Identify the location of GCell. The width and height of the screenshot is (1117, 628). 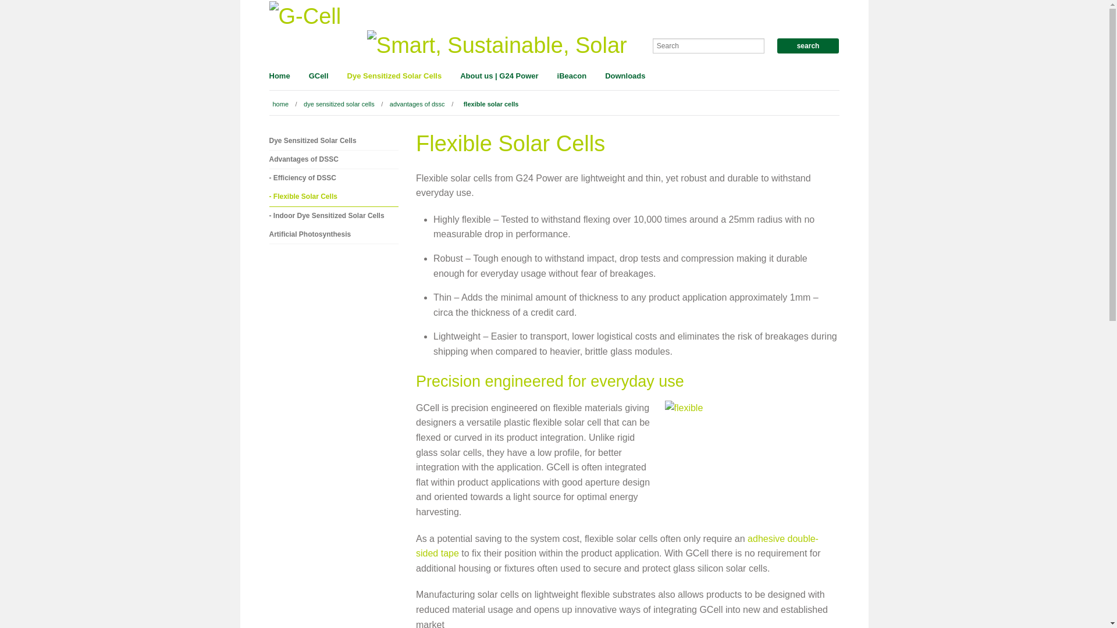
(319, 77).